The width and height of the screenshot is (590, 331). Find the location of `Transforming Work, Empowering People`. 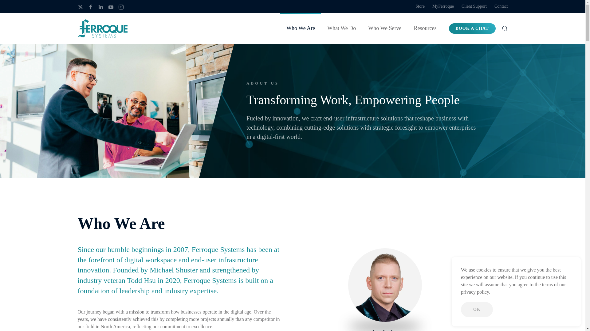

Transforming Work, Empowering People is located at coordinates (179, 223).